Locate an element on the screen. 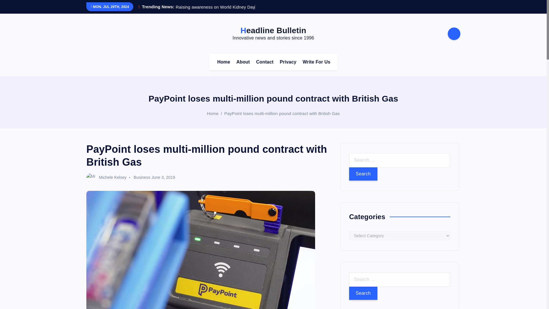 This screenshot has height=309, width=549. About is located at coordinates (243, 62).